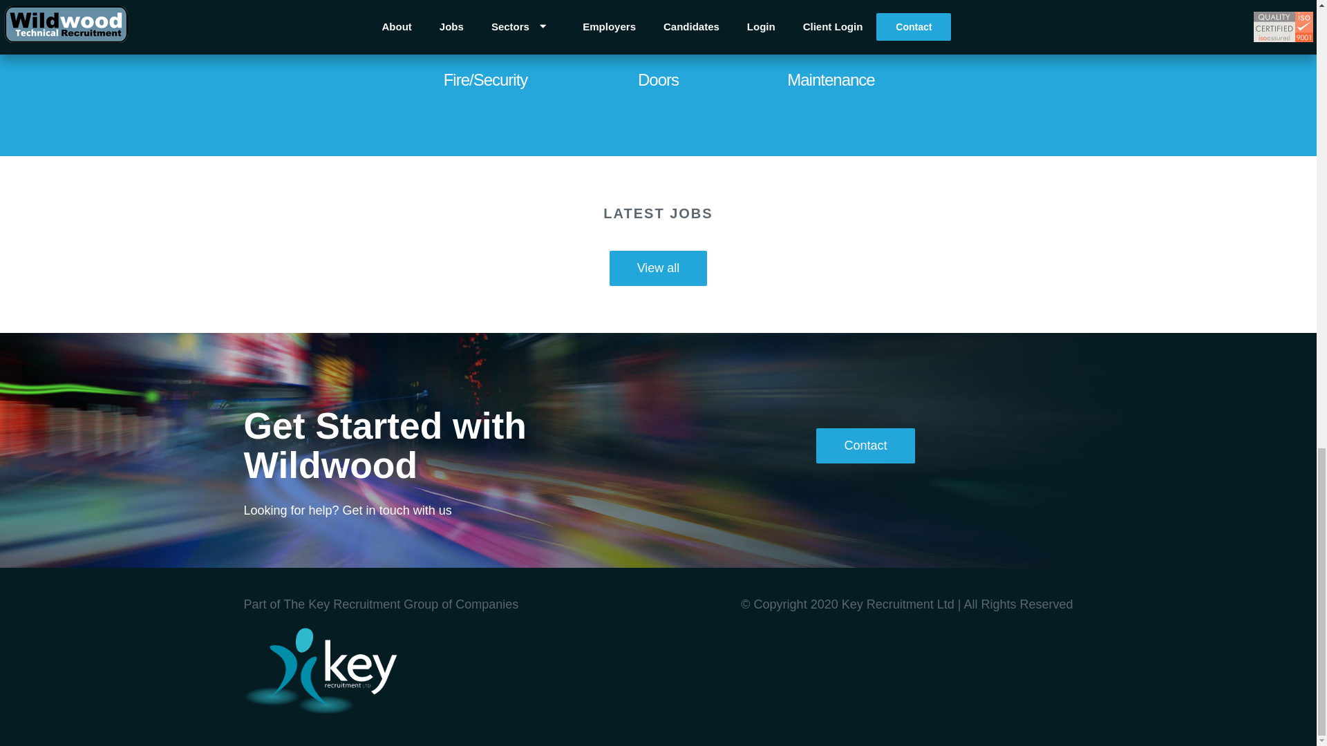 Image resolution: width=1327 pixels, height=746 pixels. Describe the element at coordinates (865, 445) in the screenshot. I see `Contact` at that location.